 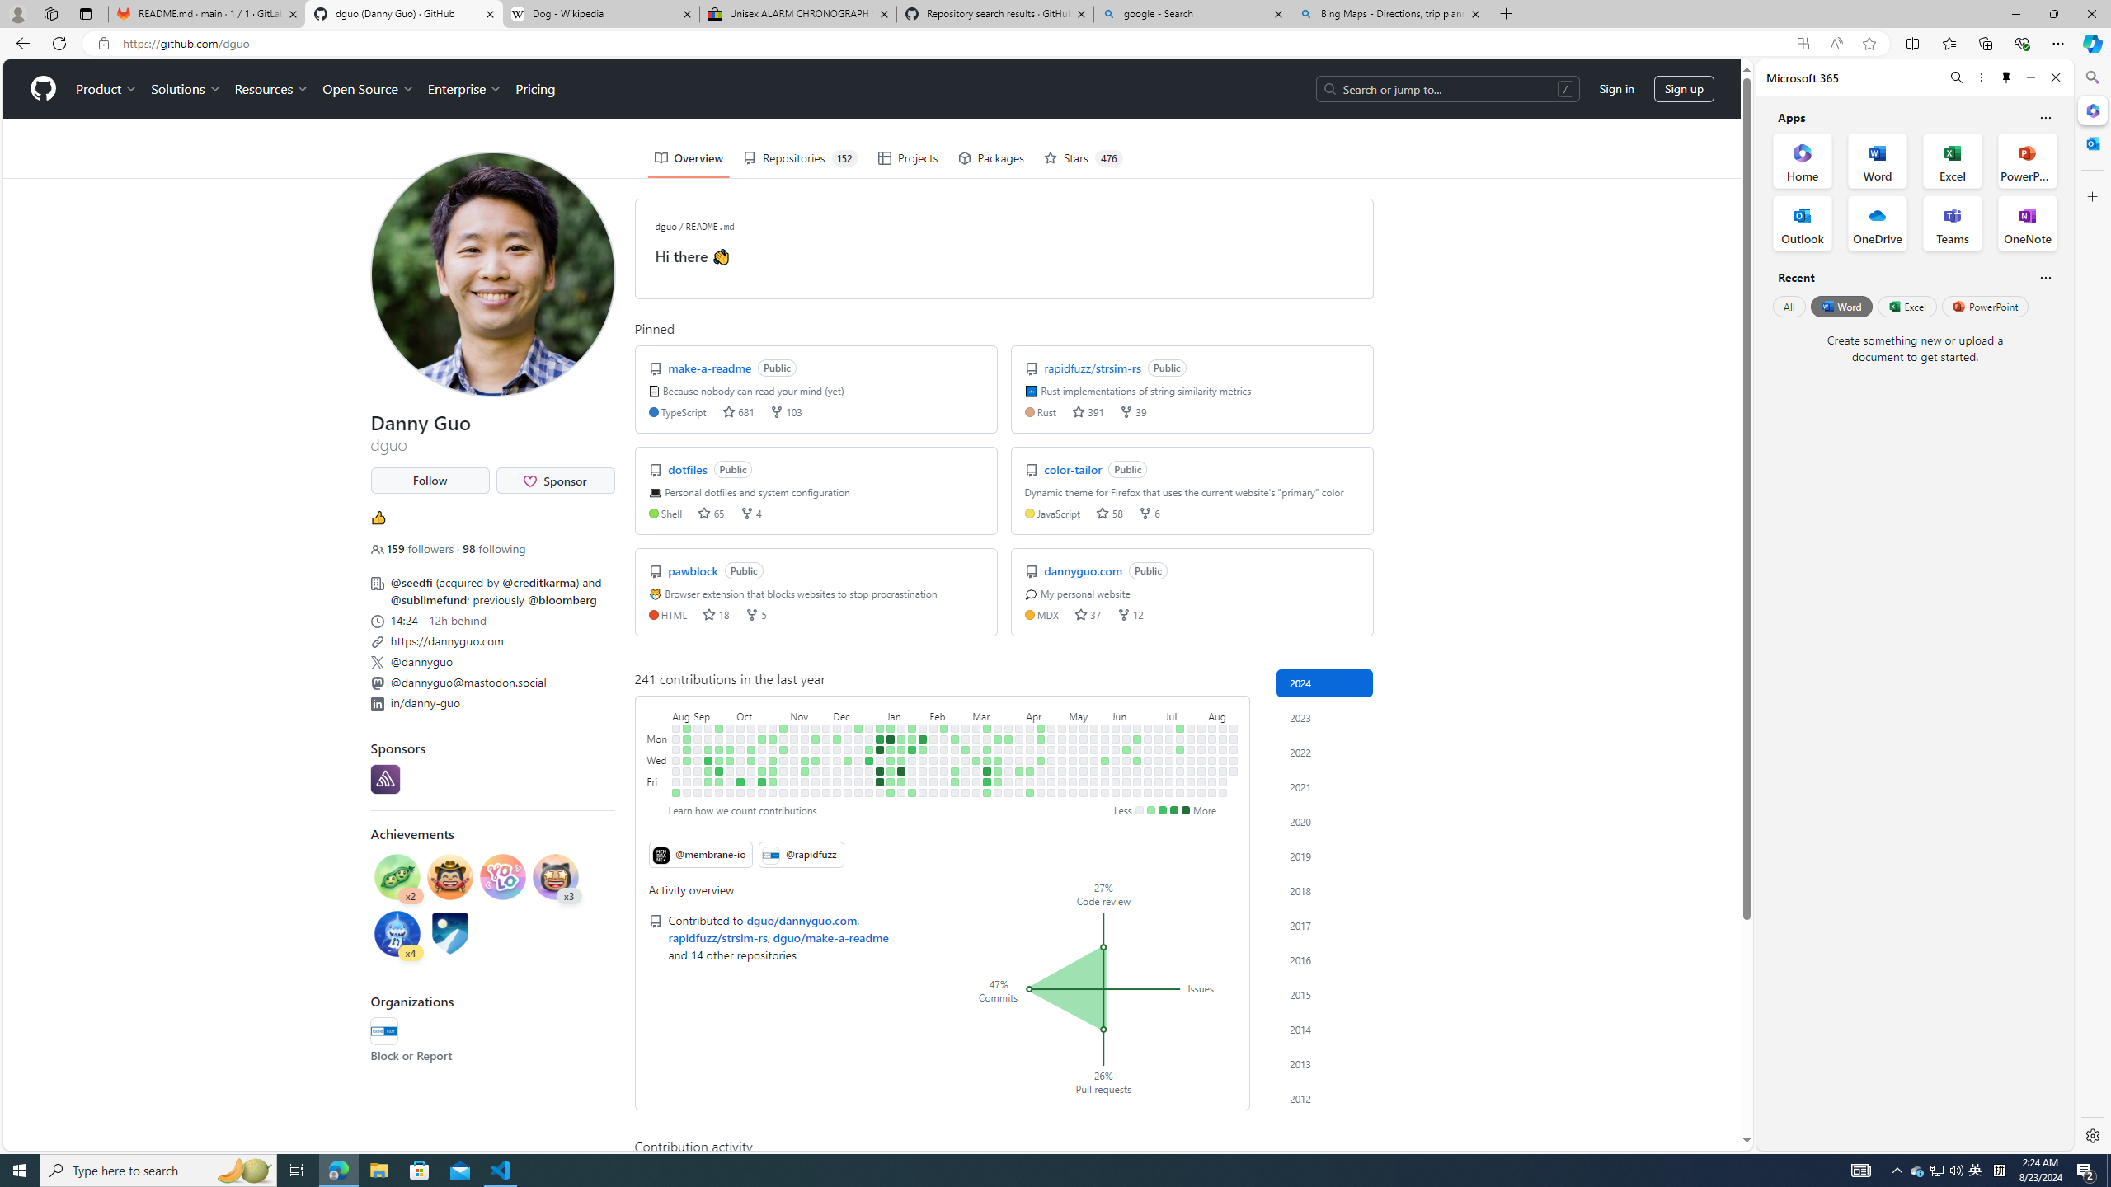 What do you see at coordinates (1074, 781) in the screenshot?
I see `No contributions on May 10th.` at bounding box center [1074, 781].